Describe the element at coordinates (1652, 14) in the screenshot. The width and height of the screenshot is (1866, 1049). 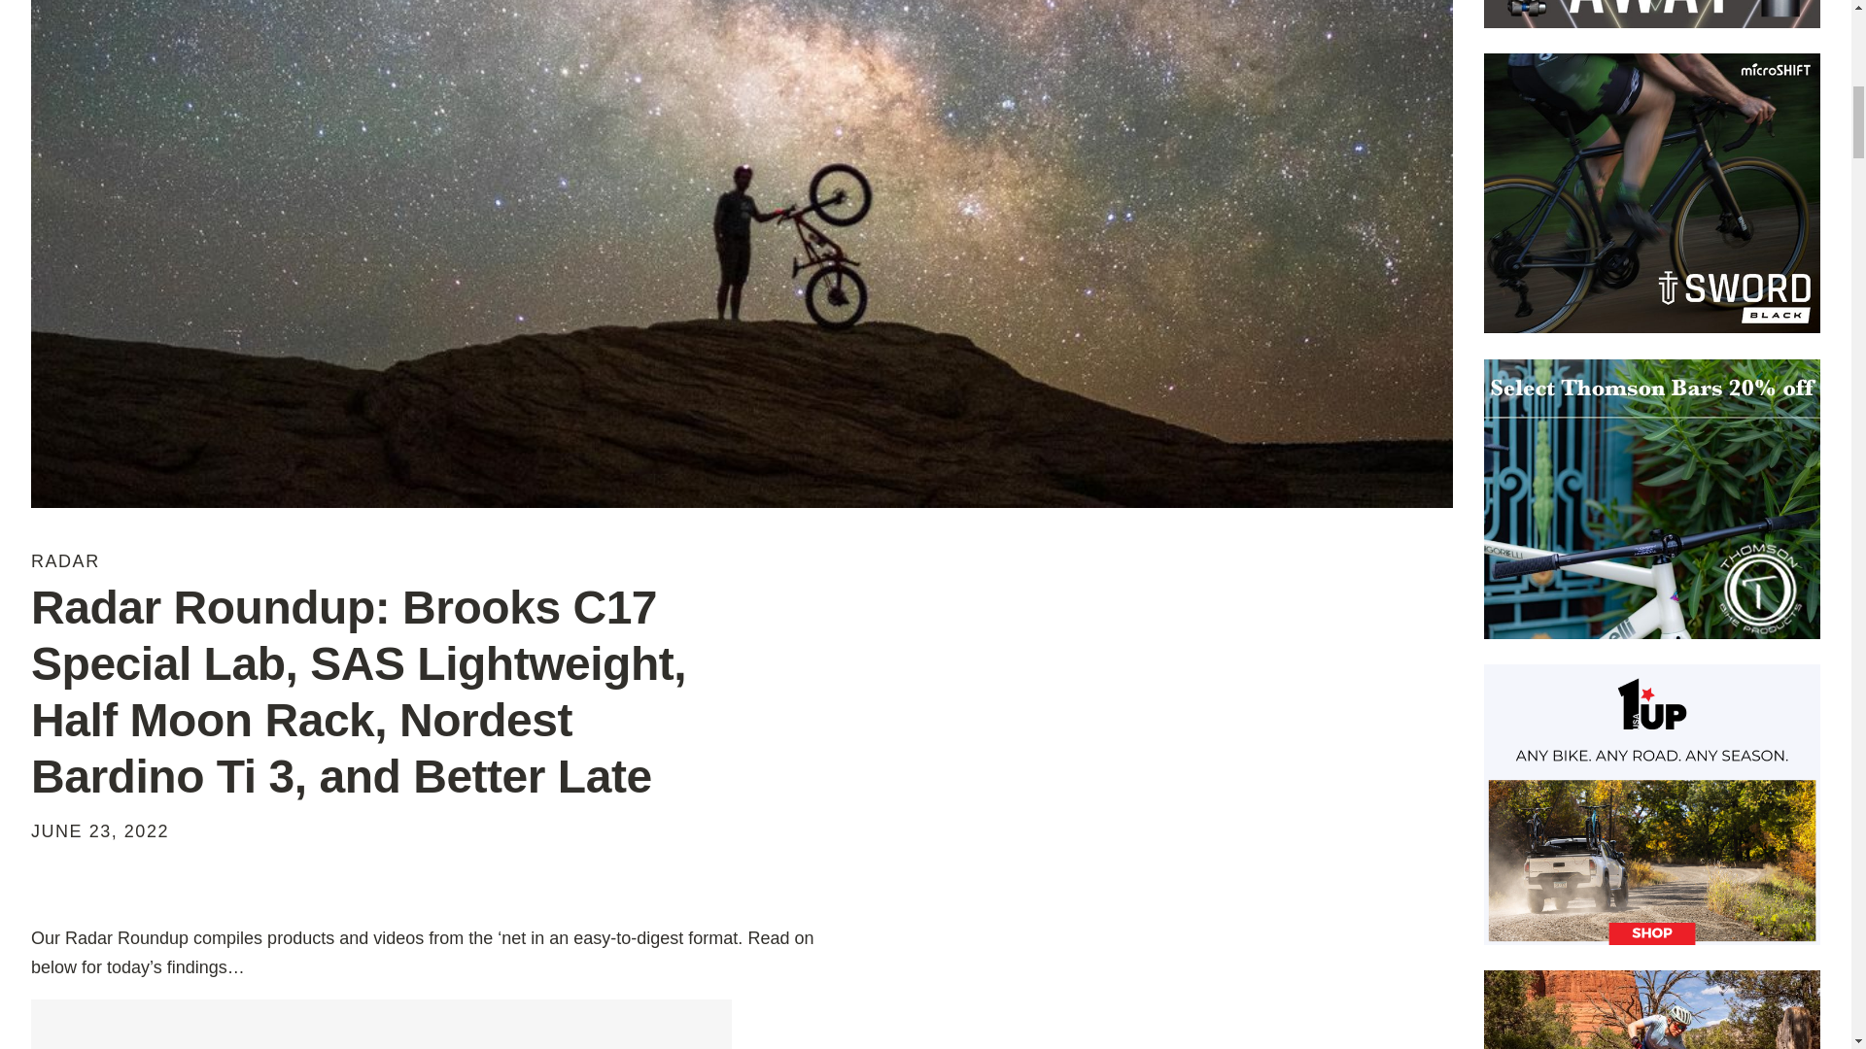
I see `Janus Cycle Group` at that location.